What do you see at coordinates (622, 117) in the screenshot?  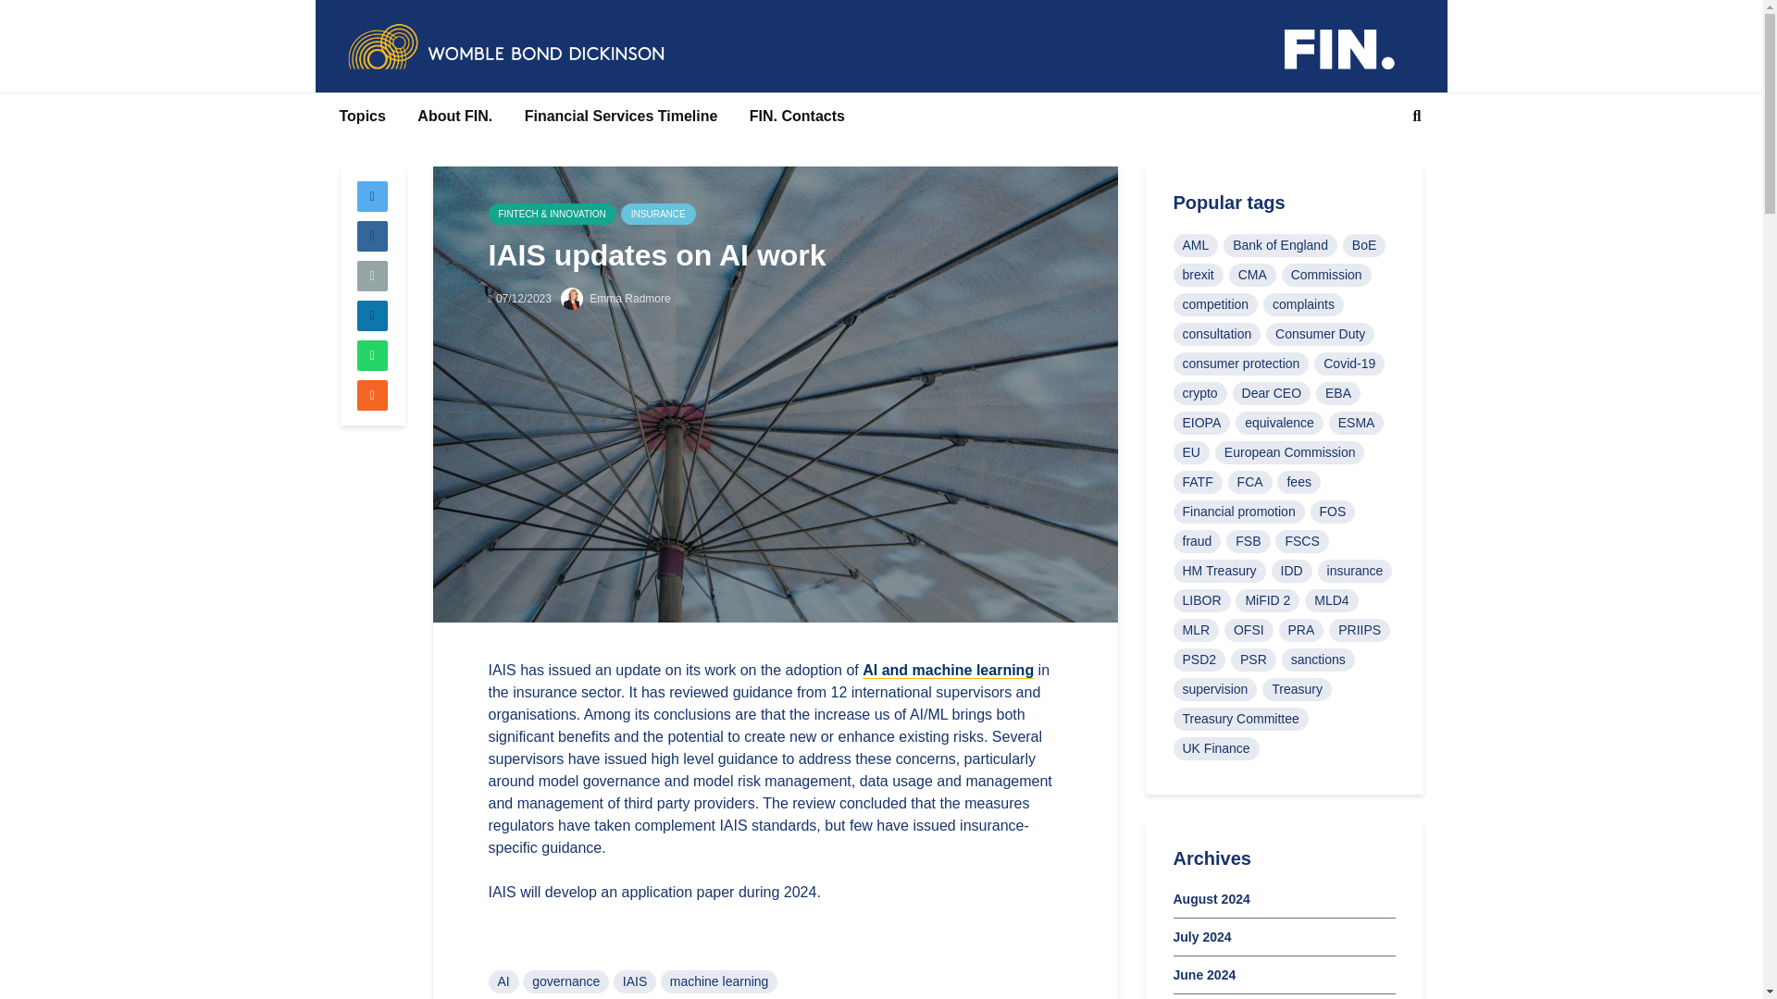 I see `Financial Services Timeline` at bounding box center [622, 117].